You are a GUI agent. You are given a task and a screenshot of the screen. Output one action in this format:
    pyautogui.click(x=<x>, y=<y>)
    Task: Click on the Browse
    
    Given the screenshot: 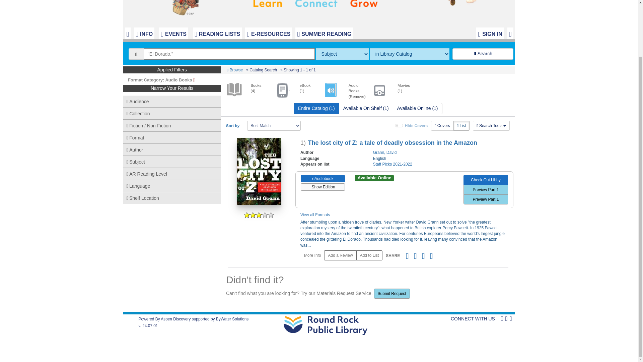 What is the action you would take?
    pyautogui.click(x=235, y=70)
    